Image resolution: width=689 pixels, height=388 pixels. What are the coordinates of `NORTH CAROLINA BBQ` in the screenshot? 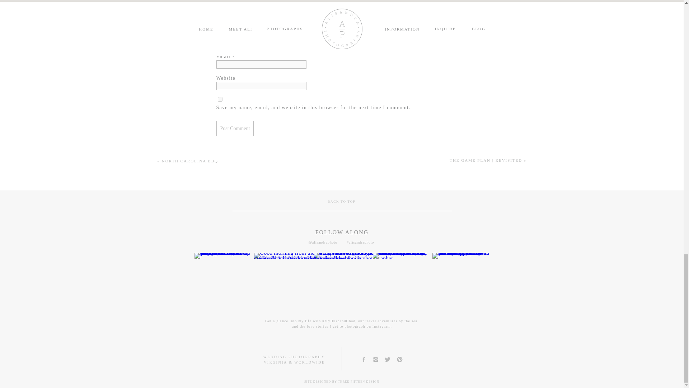 It's located at (190, 161).